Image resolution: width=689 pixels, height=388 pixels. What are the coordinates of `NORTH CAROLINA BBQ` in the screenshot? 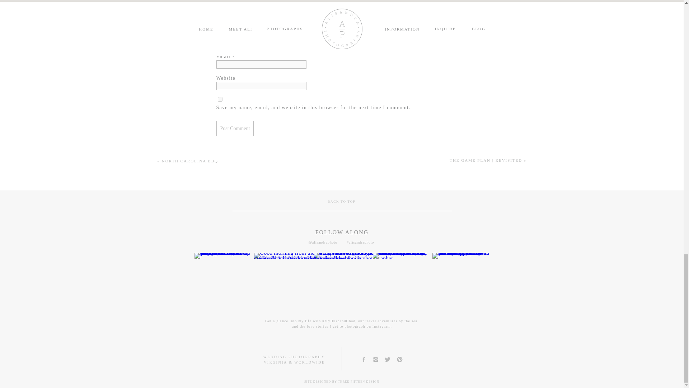 It's located at (190, 161).